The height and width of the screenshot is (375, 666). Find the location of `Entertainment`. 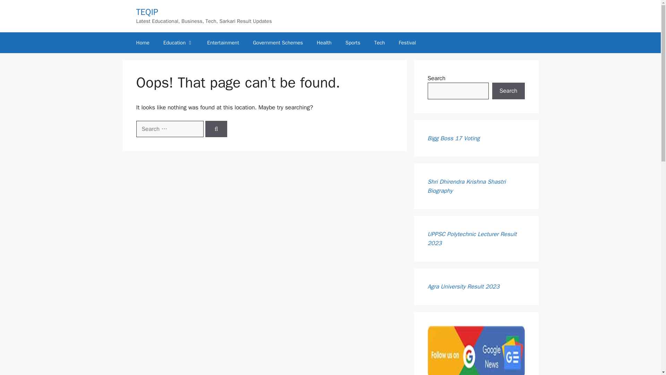

Entertainment is located at coordinates (223, 42).